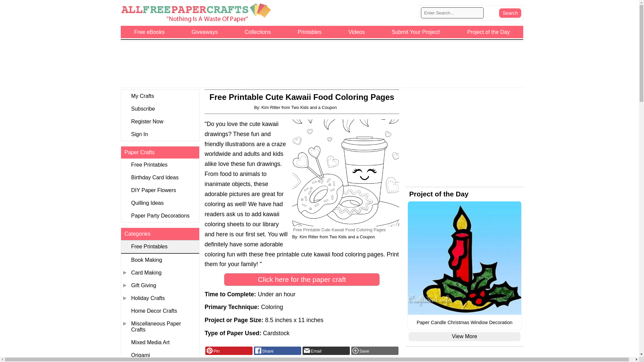 Image resolution: width=644 pixels, height=362 pixels. I want to click on My Crafts, so click(160, 96).